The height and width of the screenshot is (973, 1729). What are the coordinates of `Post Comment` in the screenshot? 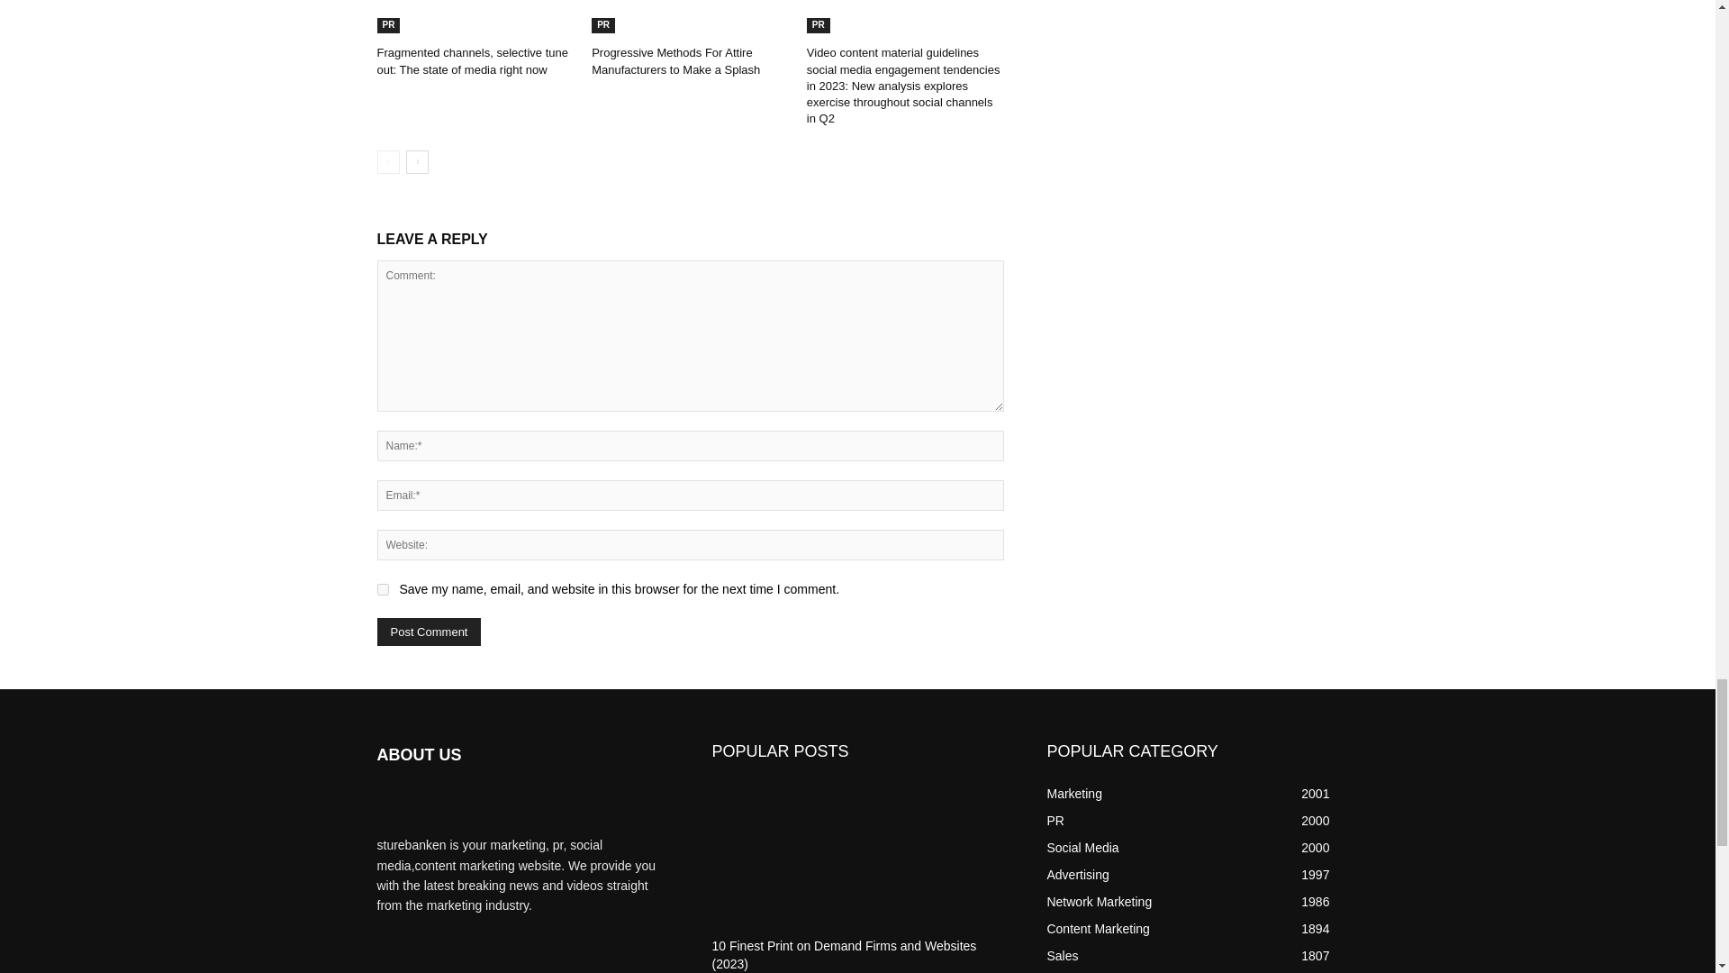 It's located at (429, 632).